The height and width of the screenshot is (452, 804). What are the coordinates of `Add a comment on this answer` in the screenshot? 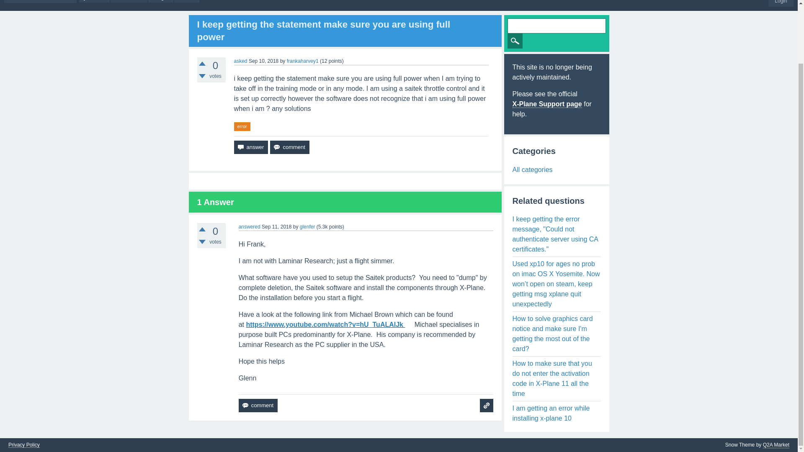 It's located at (258, 405).